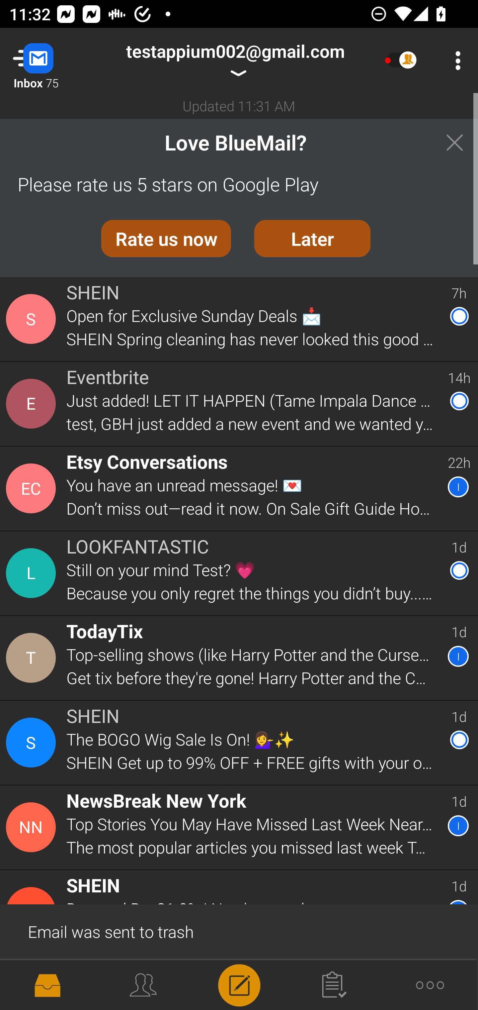 The width and height of the screenshot is (478, 1010). Describe the element at coordinates (33, 743) in the screenshot. I see `Contact Details` at that location.